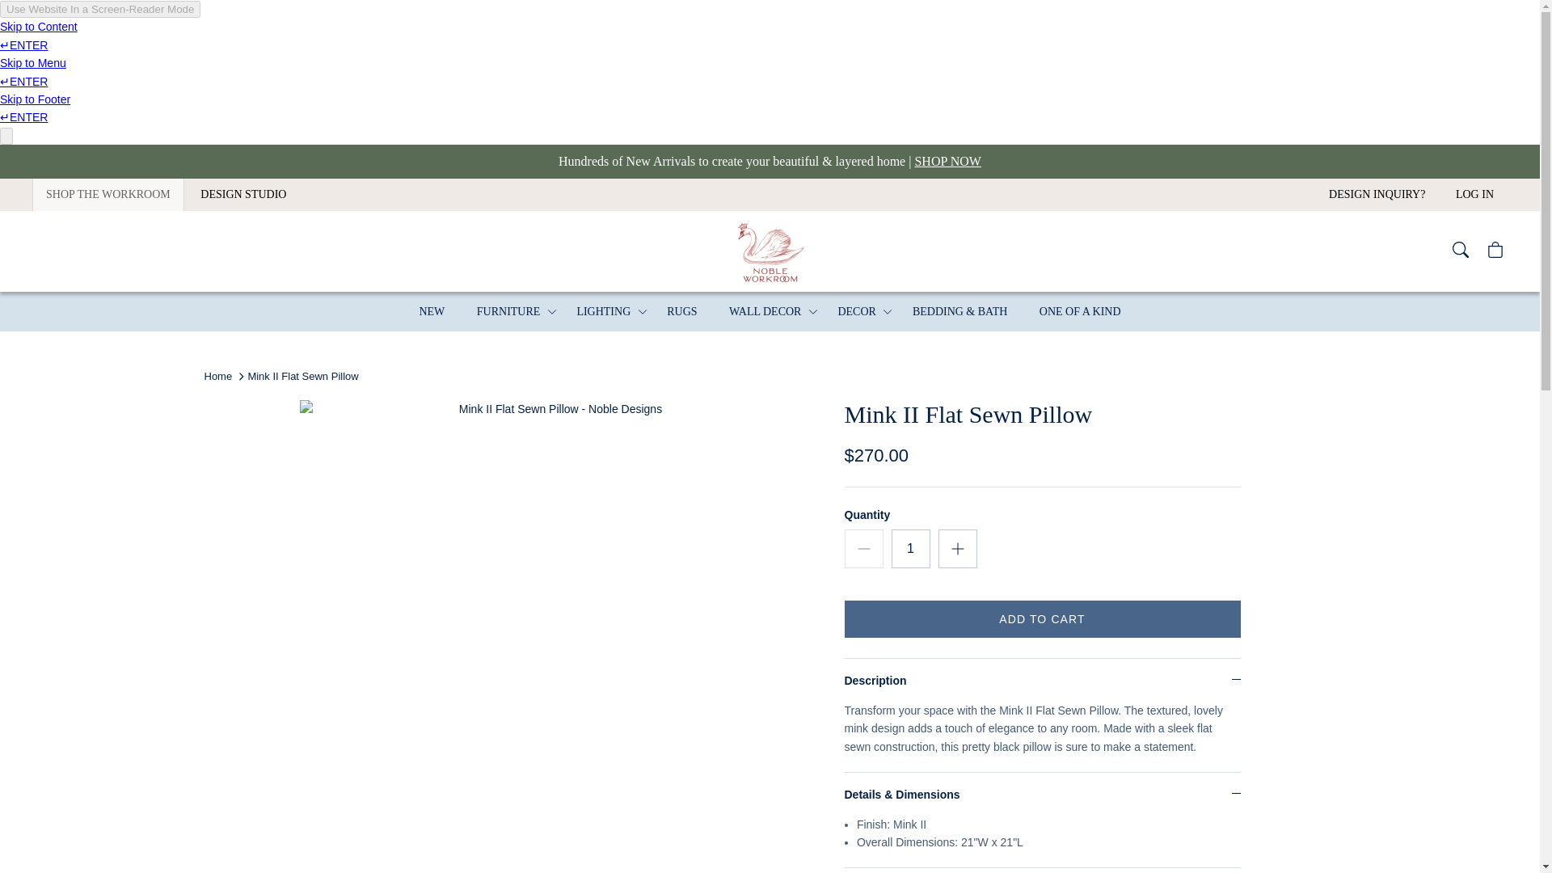 The image size is (1552, 873). What do you see at coordinates (1474, 195) in the screenshot?
I see `LOG IN` at bounding box center [1474, 195].